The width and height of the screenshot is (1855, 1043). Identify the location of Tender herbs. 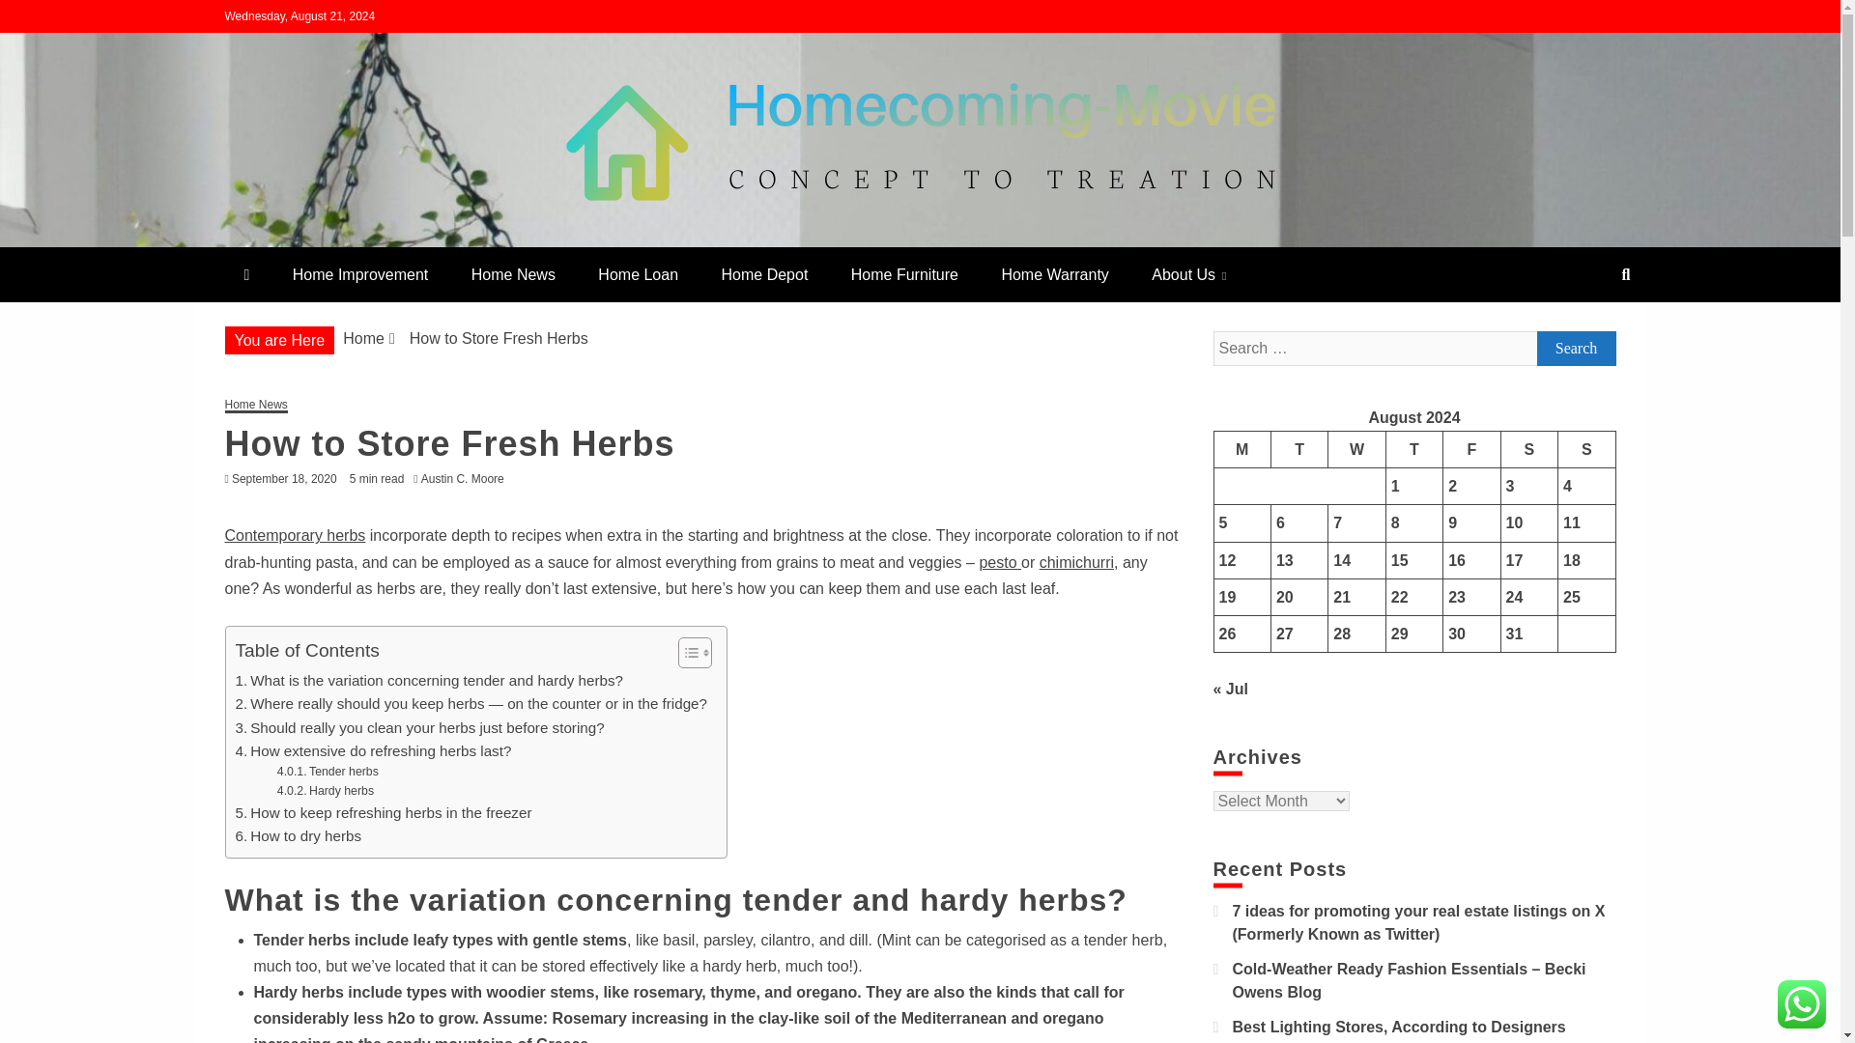
(327, 773).